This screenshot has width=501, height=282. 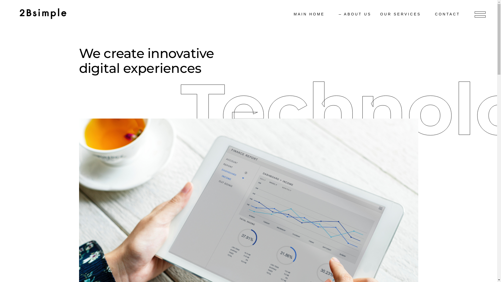 What do you see at coordinates (103, 209) in the screenshot?
I see `02-023-1500` at bounding box center [103, 209].